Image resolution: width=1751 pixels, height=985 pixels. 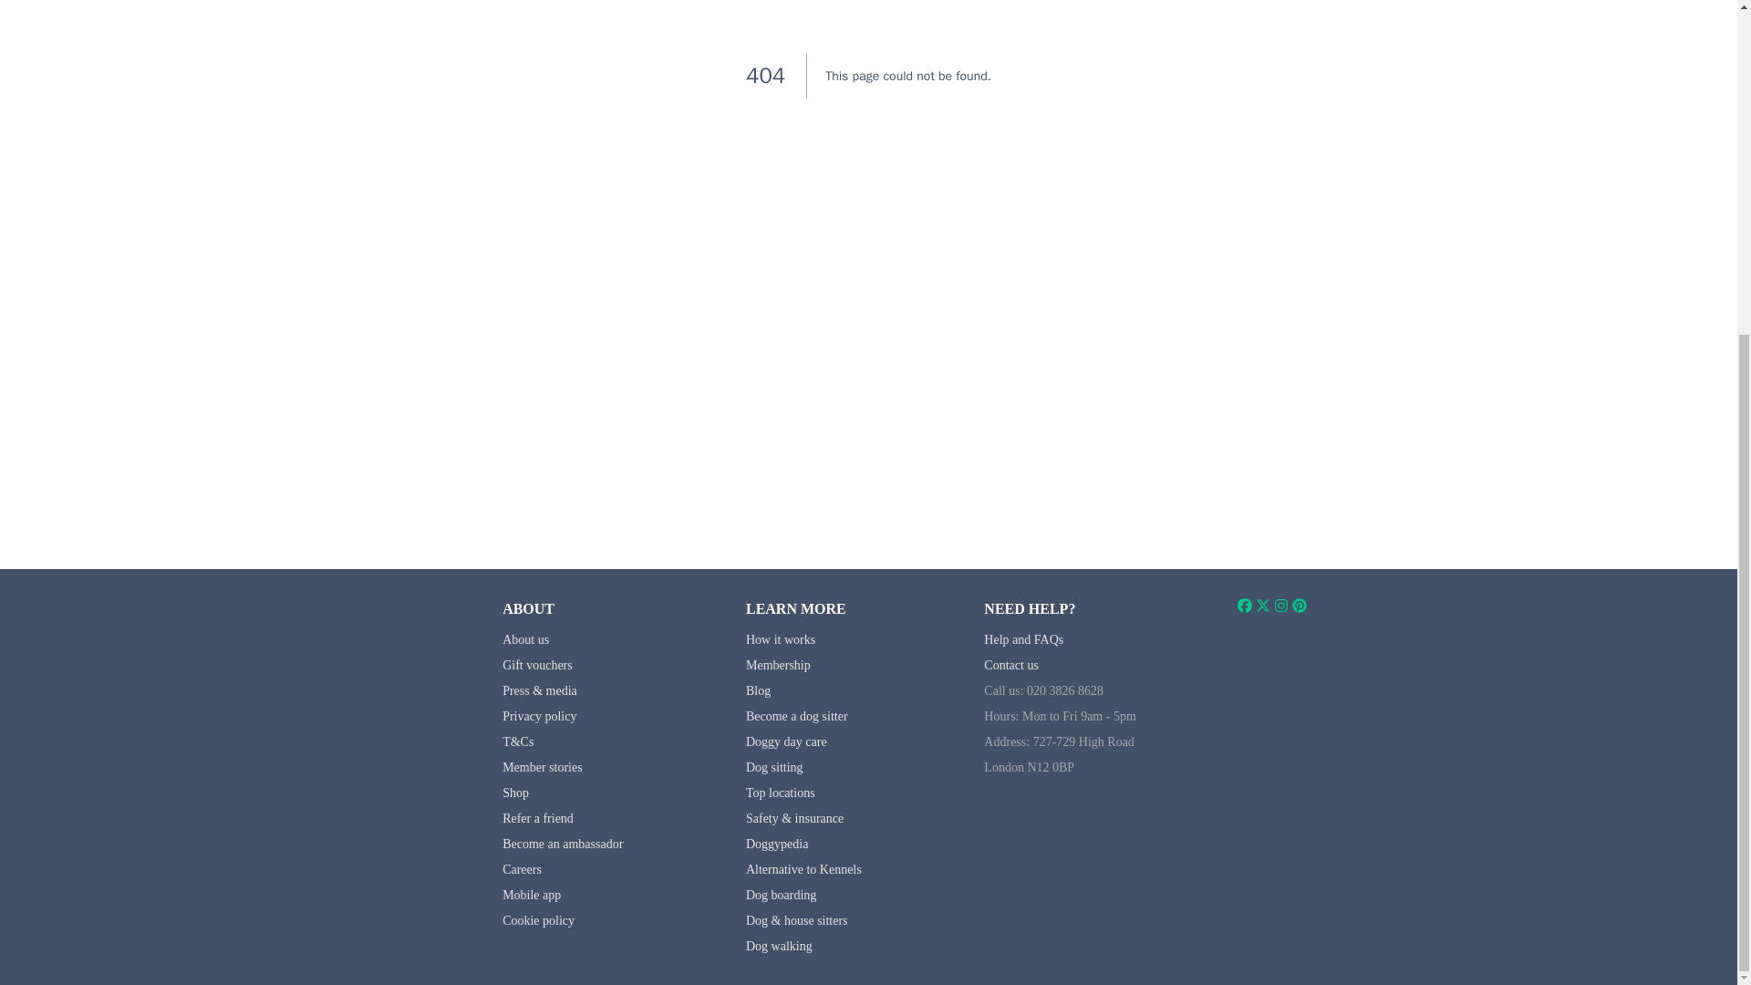 What do you see at coordinates (781, 639) in the screenshot?
I see `How it works` at bounding box center [781, 639].